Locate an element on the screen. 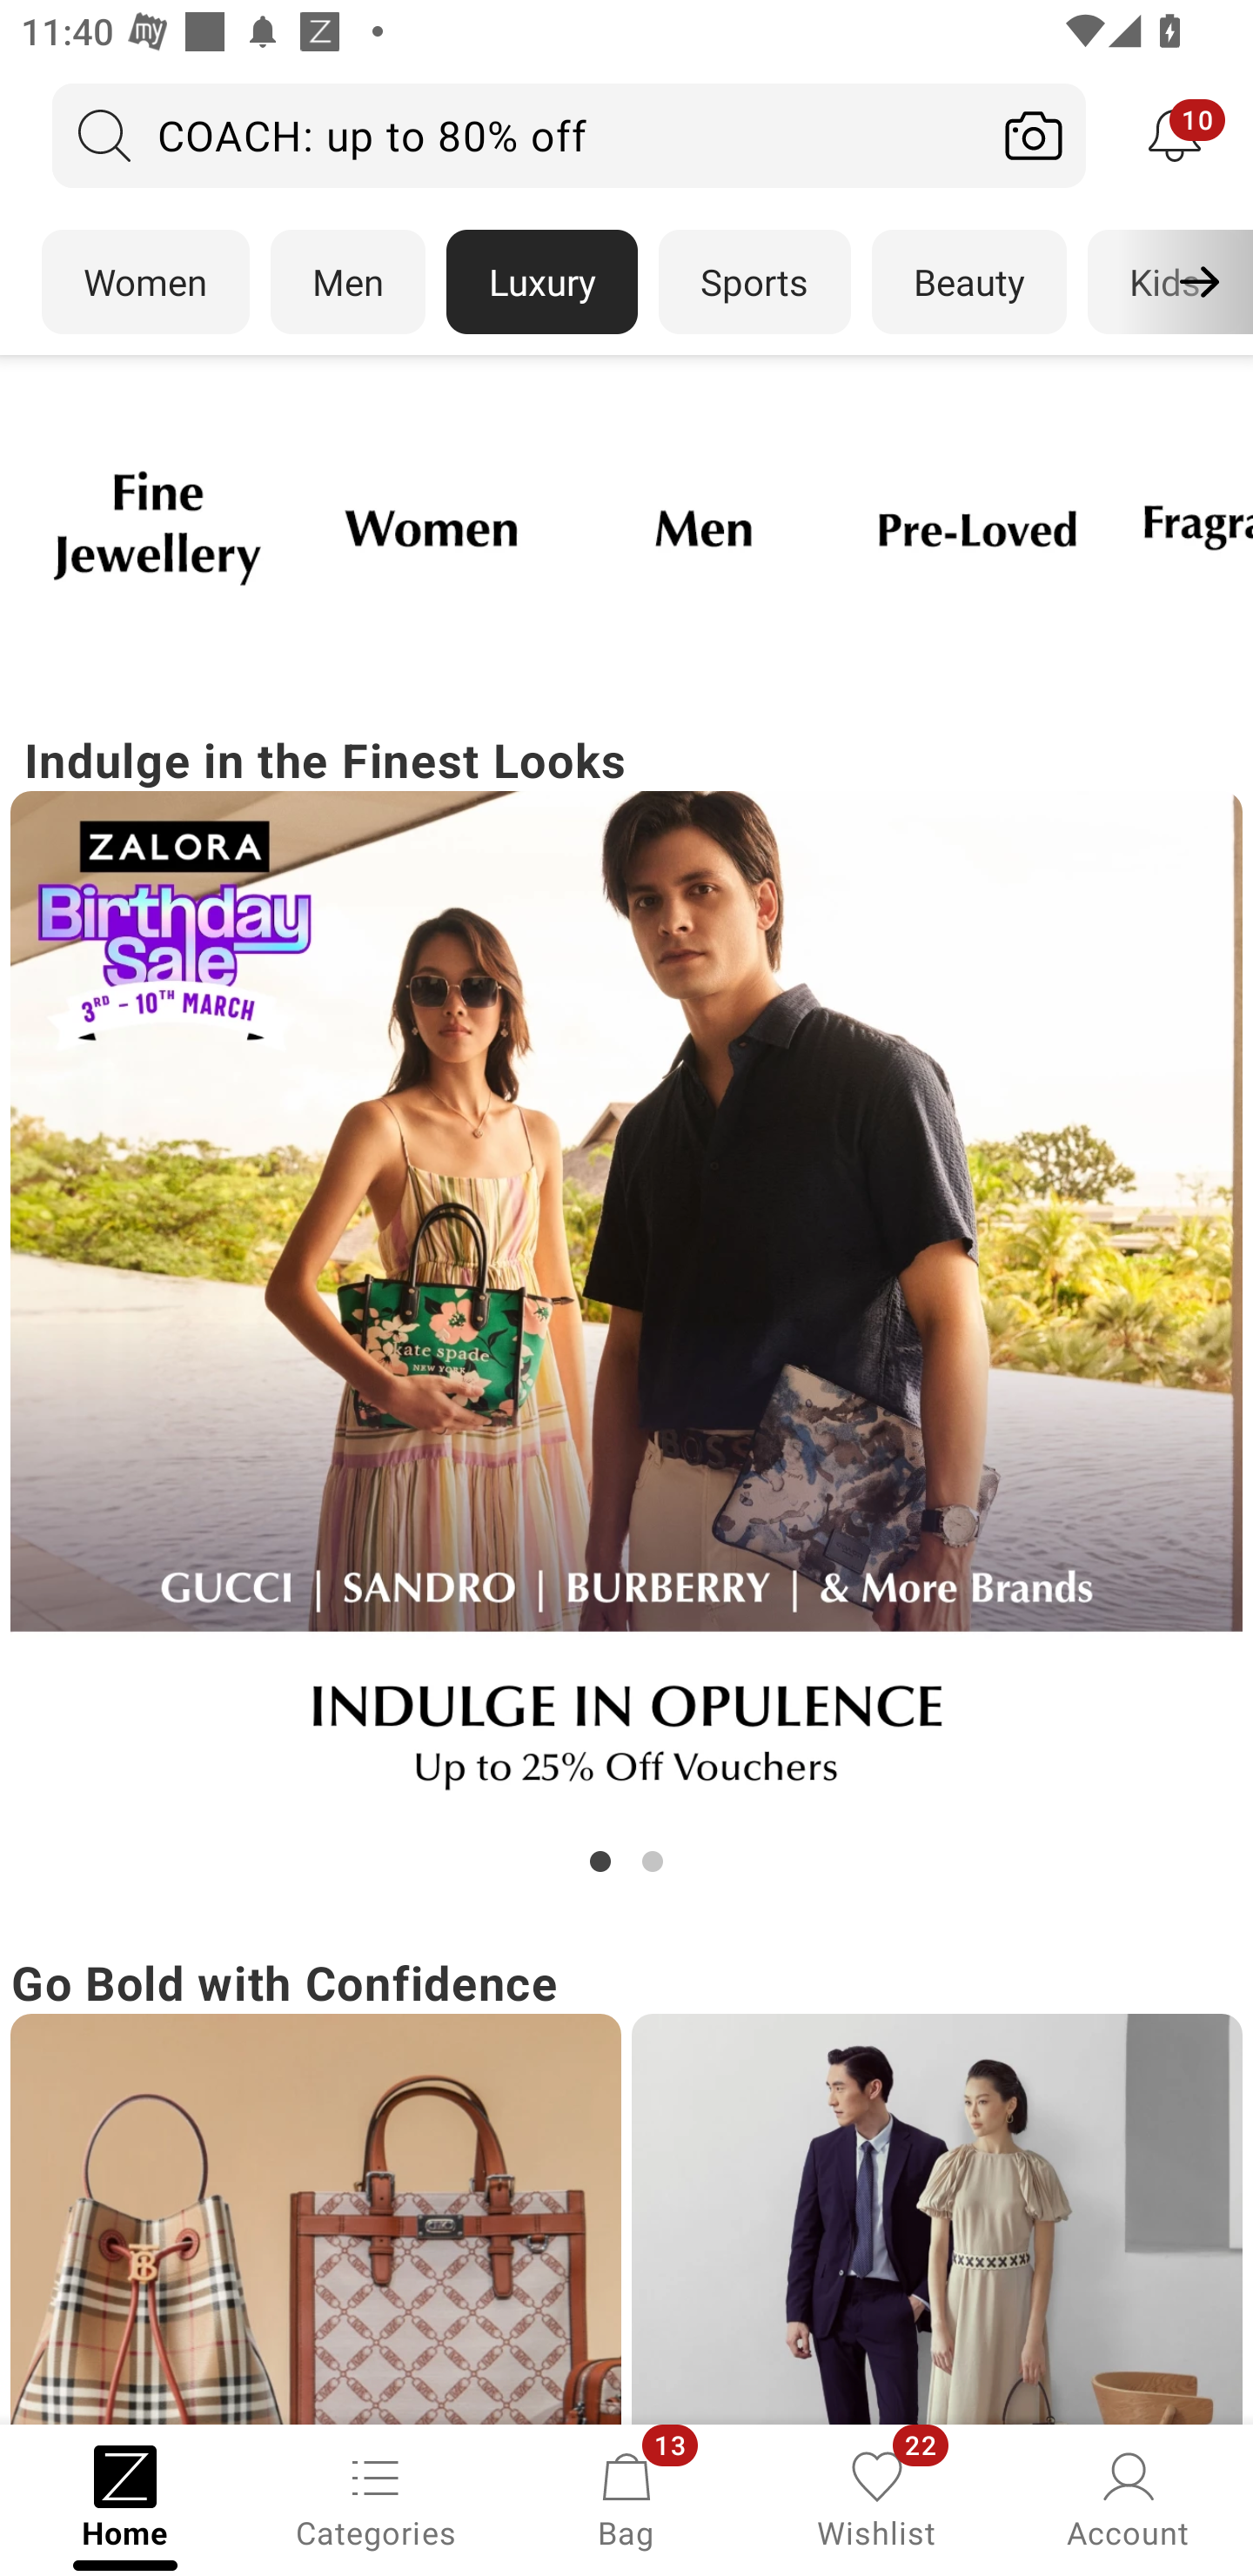 This screenshot has width=1253, height=2576. Bag, 13 new notifications Bag is located at coordinates (626, 2498).